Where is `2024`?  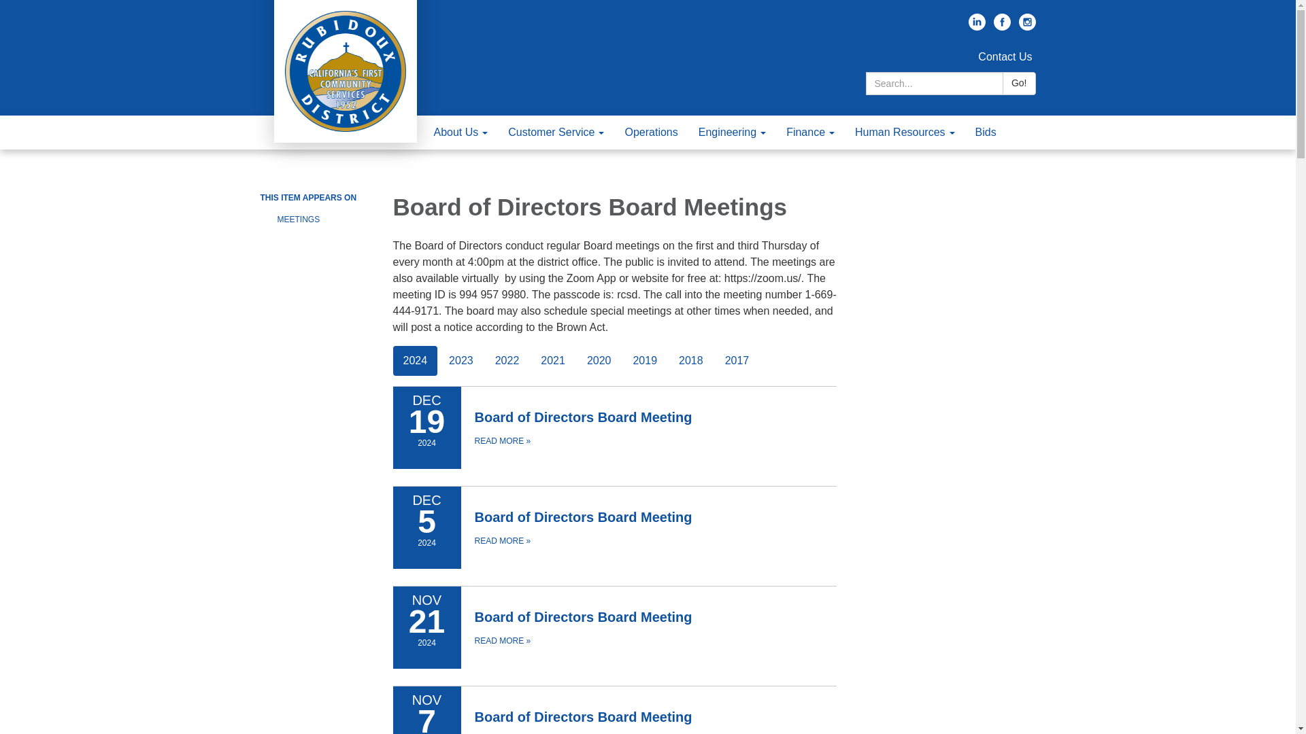 2024 is located at coordinates (415, 360).